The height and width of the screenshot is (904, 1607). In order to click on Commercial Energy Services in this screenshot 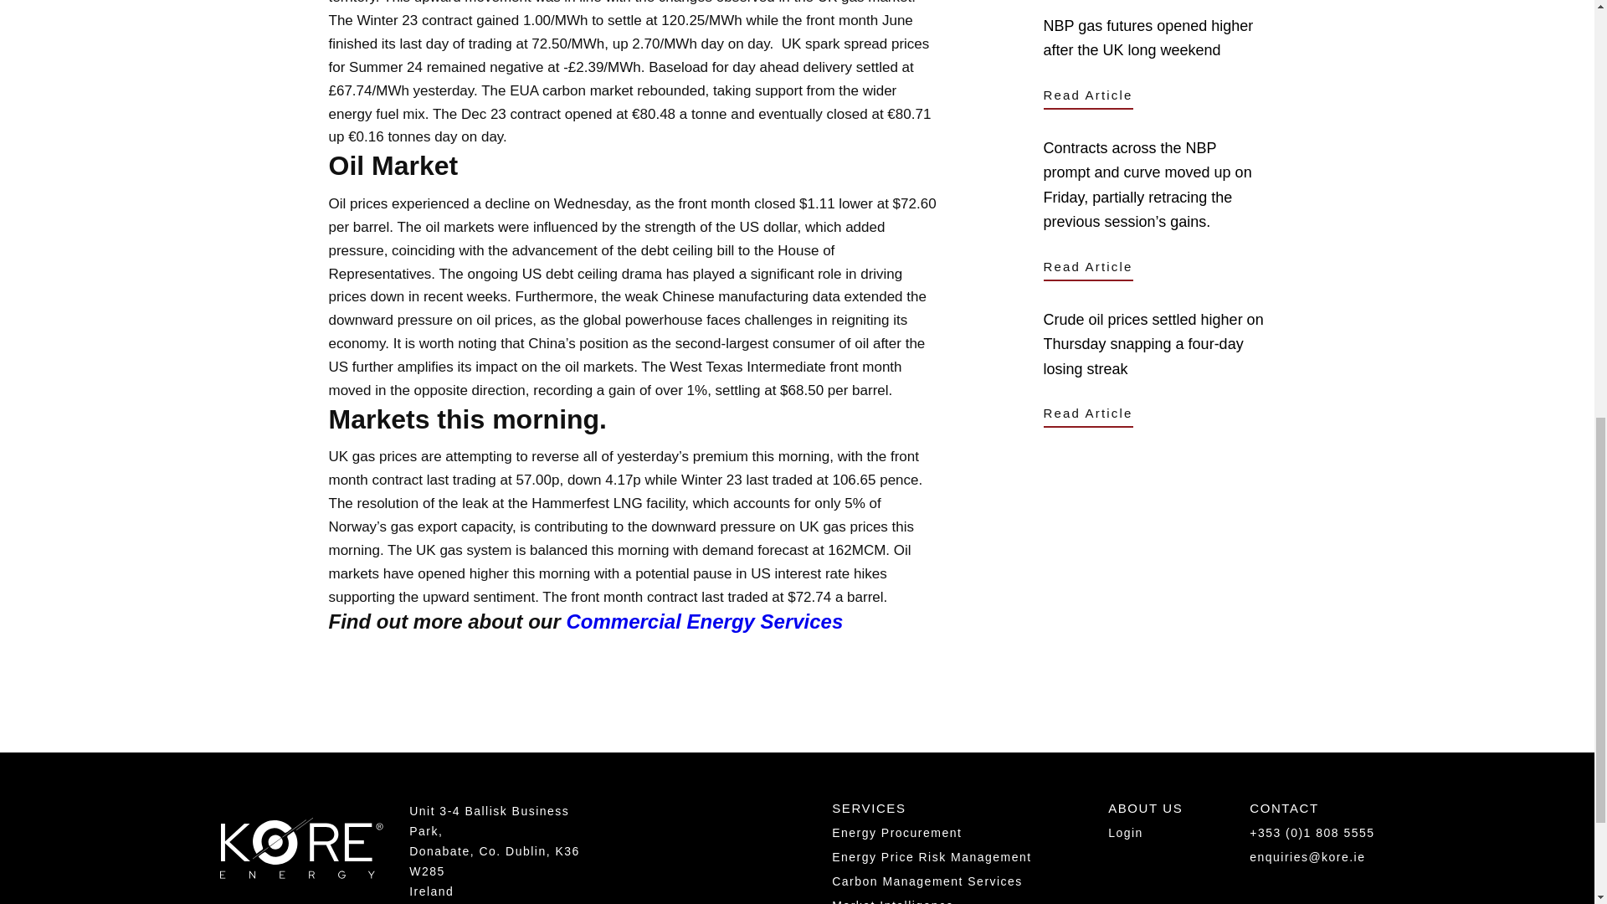, I will do `click(703, 621)`.